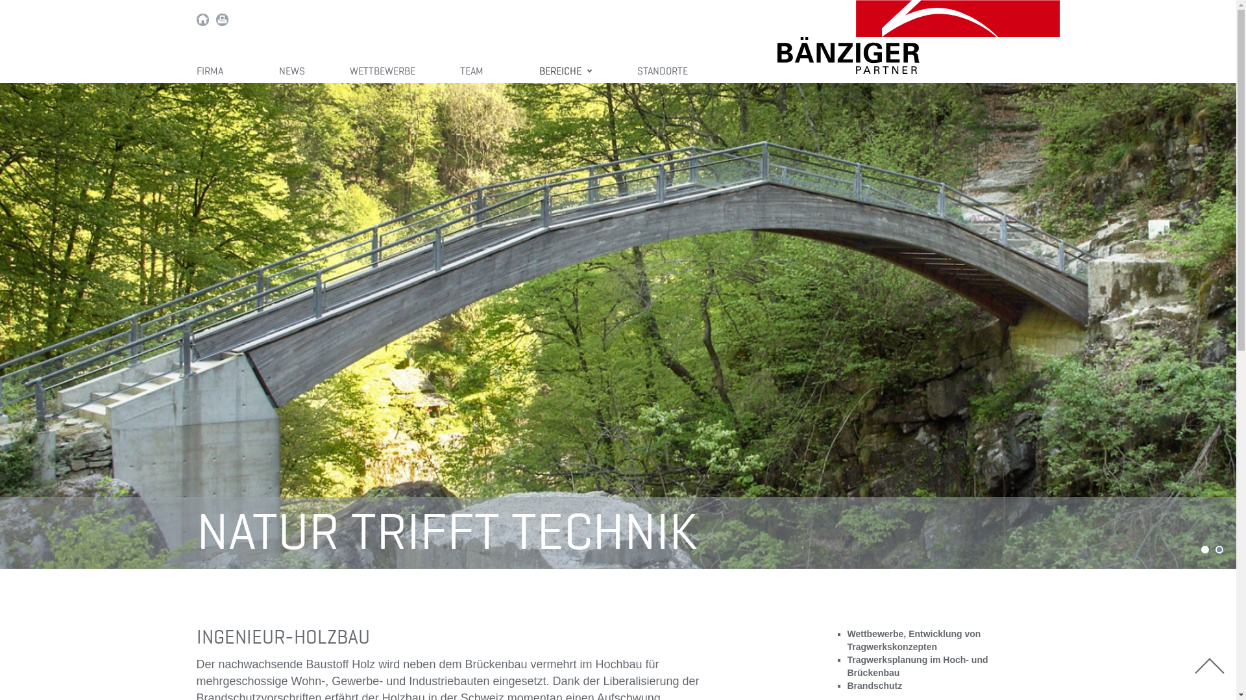 This screenshot has height=700, width=1246. What do you see at coordinates (215, 72) in the screenshot?
I see `FIRMA` at bounding box center [215, 72].